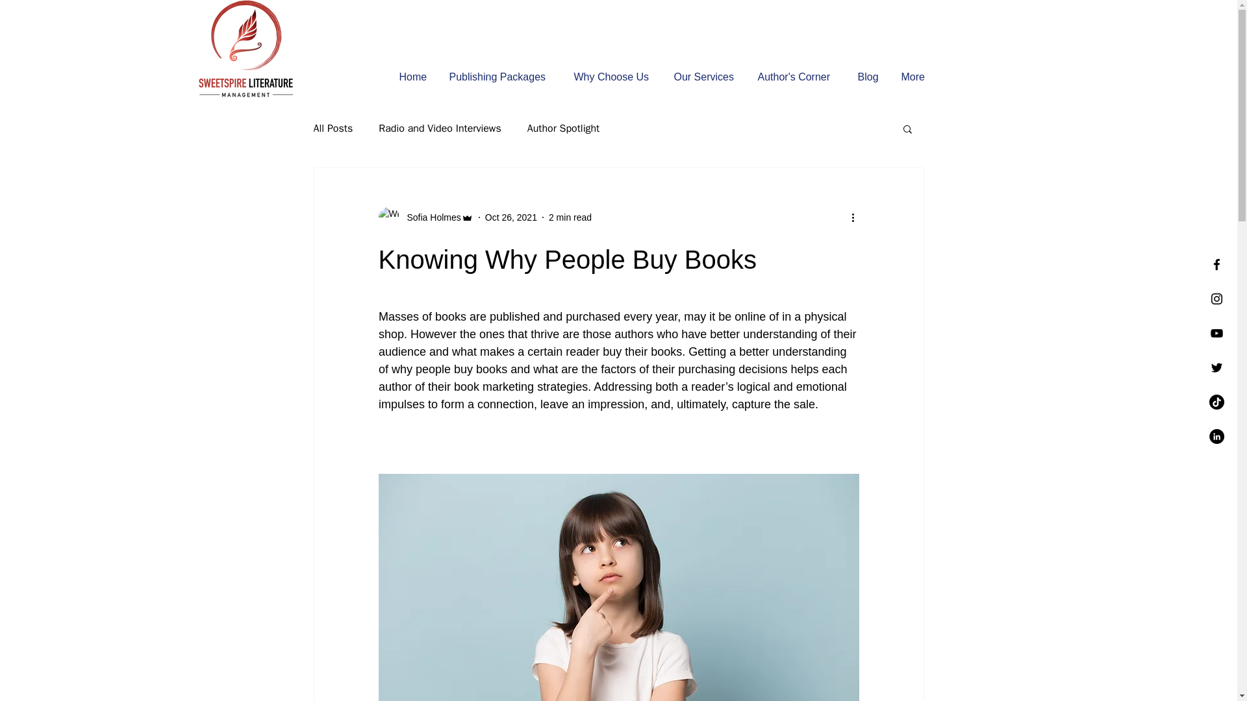 This screenshot has height=701, width=1247. I want to click on Author Spotlight, so click(564, 129).